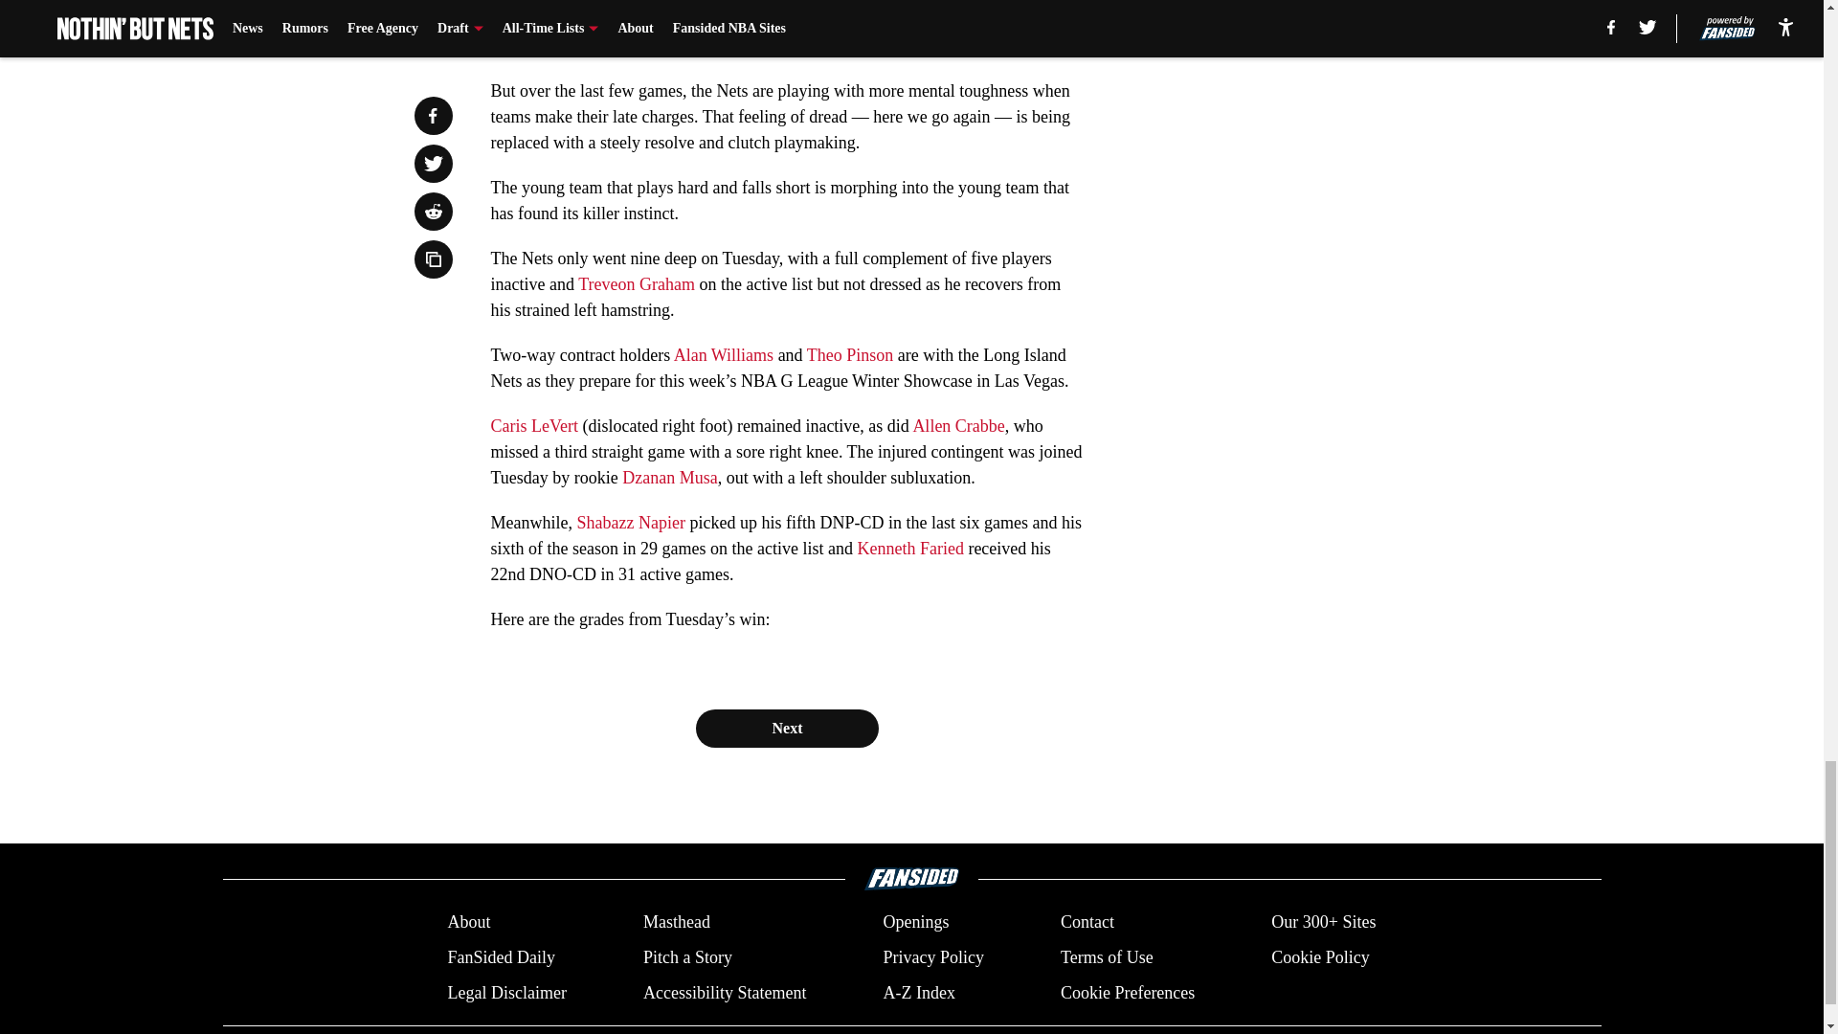 The height and width of the screenshot is (1034, 1838). What do you see at coordinates (957, 425) in the screenshot?
I see `Allen Crabbe` at bounding box center [957, 425].